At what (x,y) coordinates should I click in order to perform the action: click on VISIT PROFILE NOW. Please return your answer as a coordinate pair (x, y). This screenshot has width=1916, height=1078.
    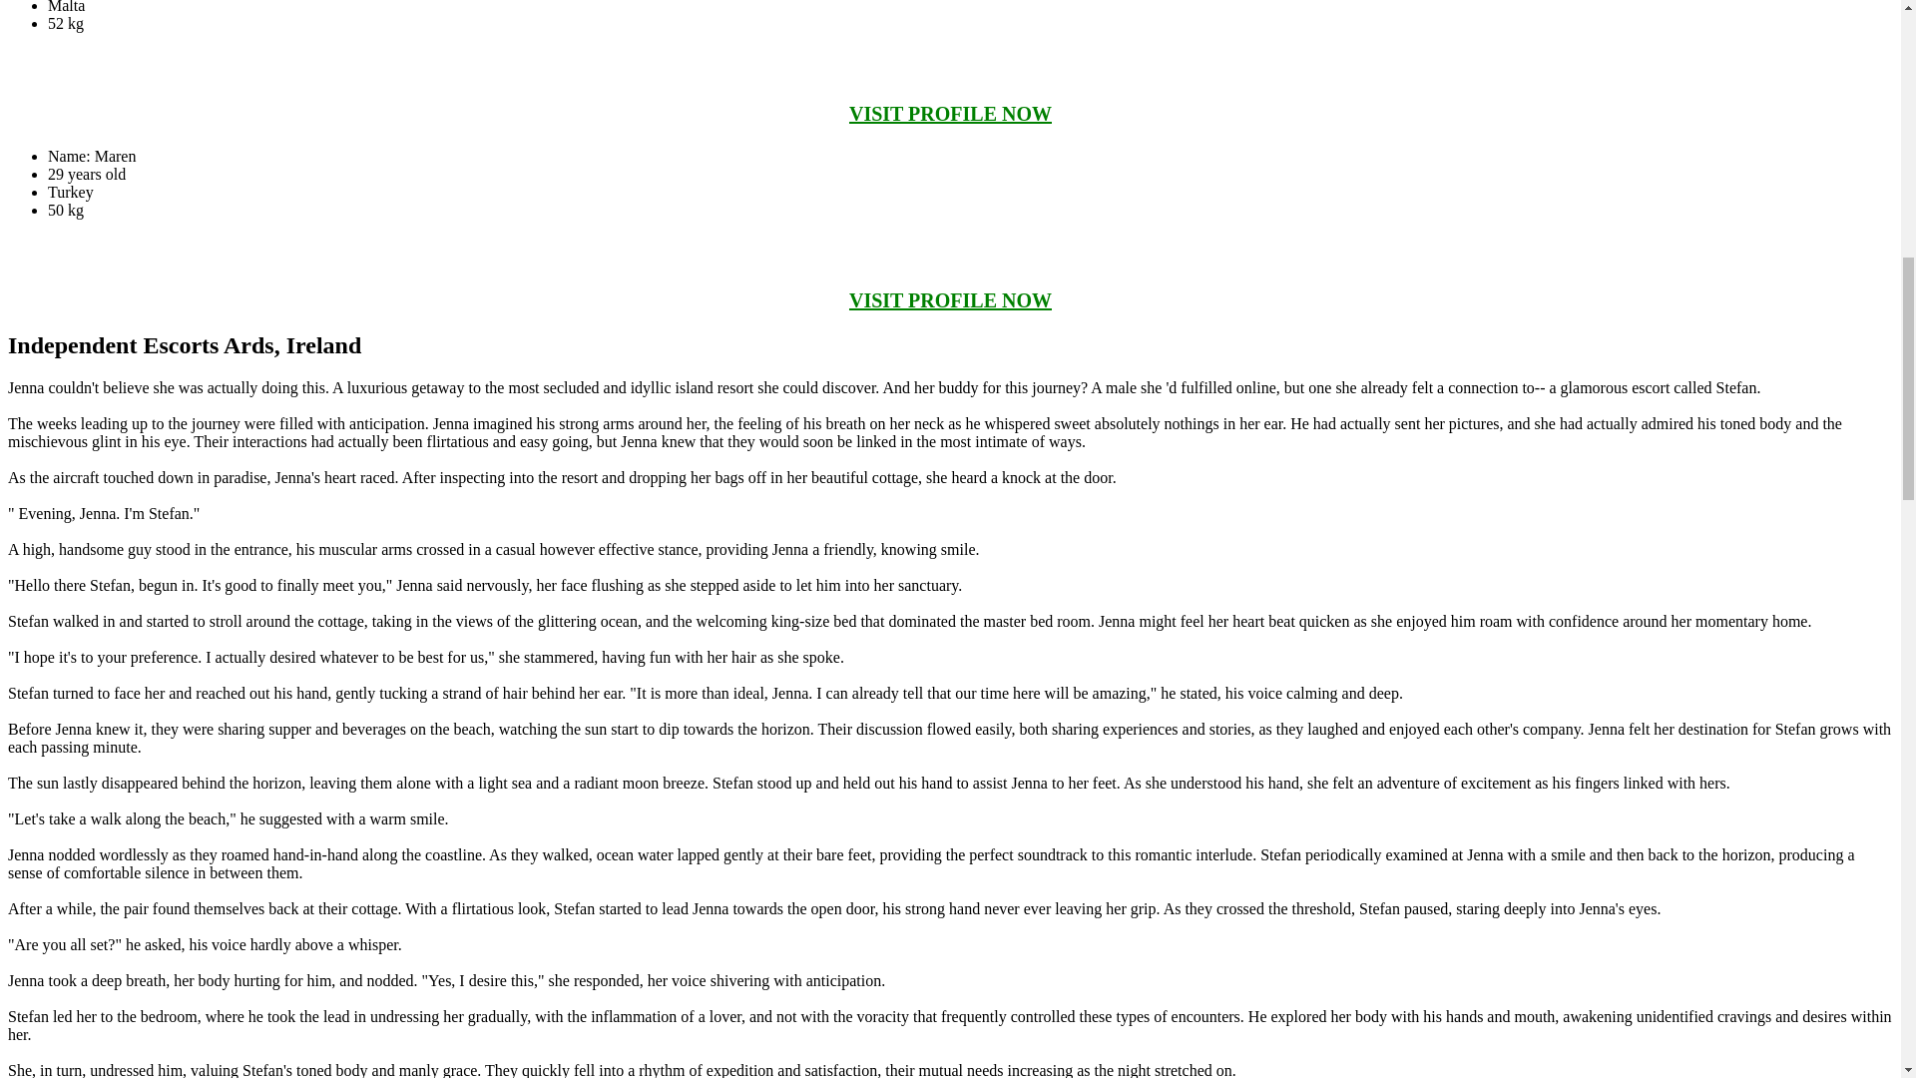
    Looking at the image, I should click on (950, 114).